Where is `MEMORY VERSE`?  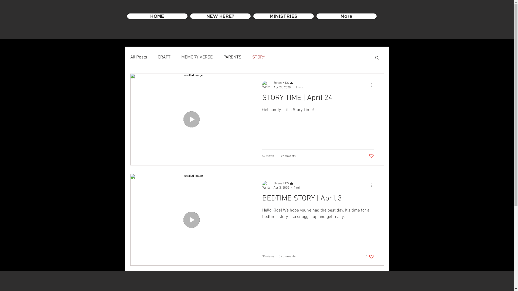 MEMORY VERSE is located at coordinates (197, 57).